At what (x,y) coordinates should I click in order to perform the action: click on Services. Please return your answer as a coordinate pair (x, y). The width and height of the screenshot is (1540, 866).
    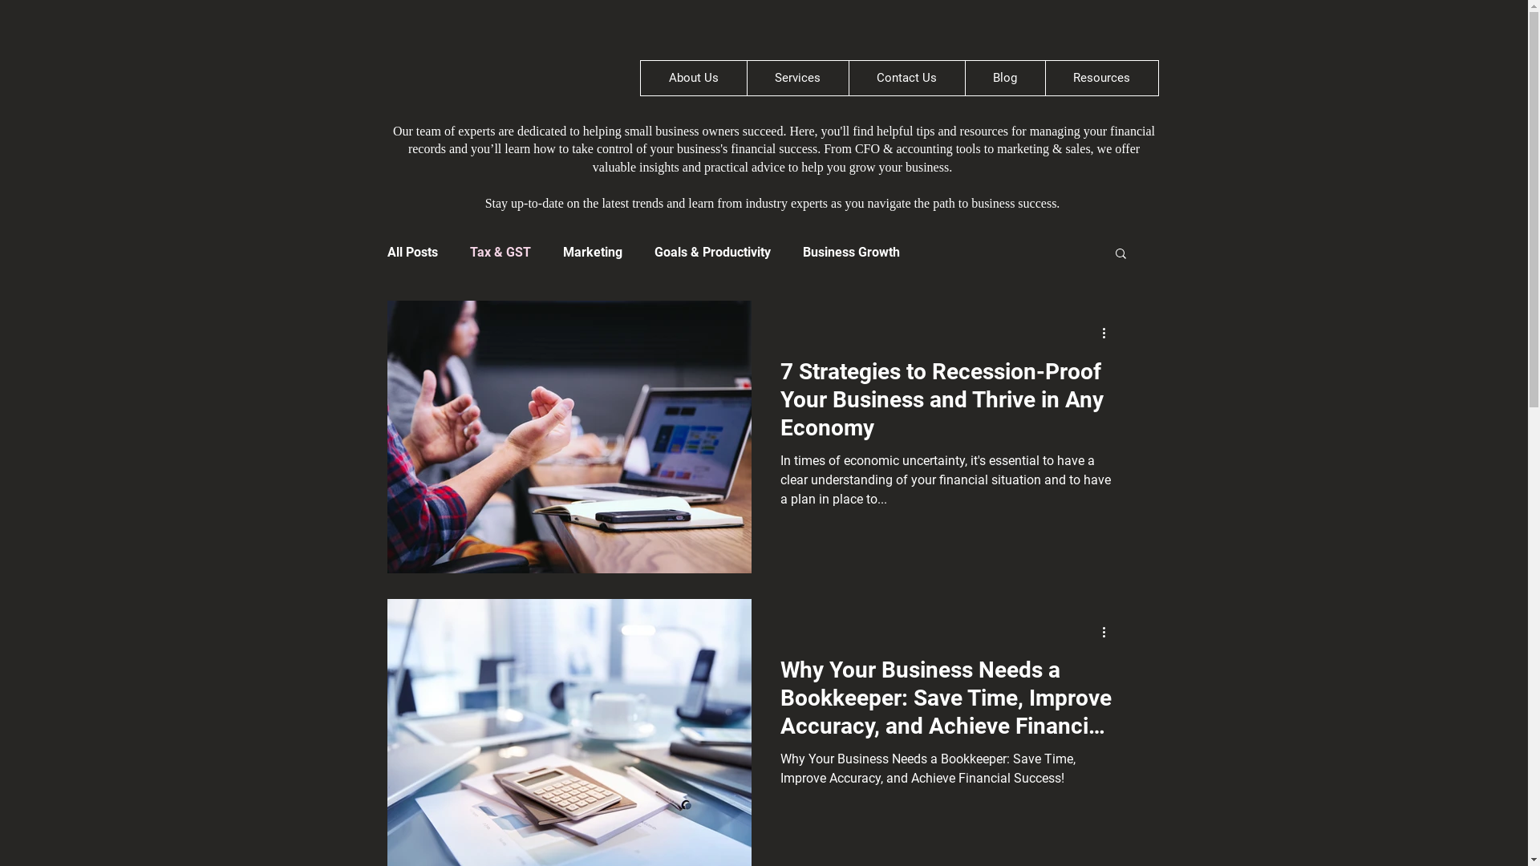
    Looking at the image, I should click on (797, 79).